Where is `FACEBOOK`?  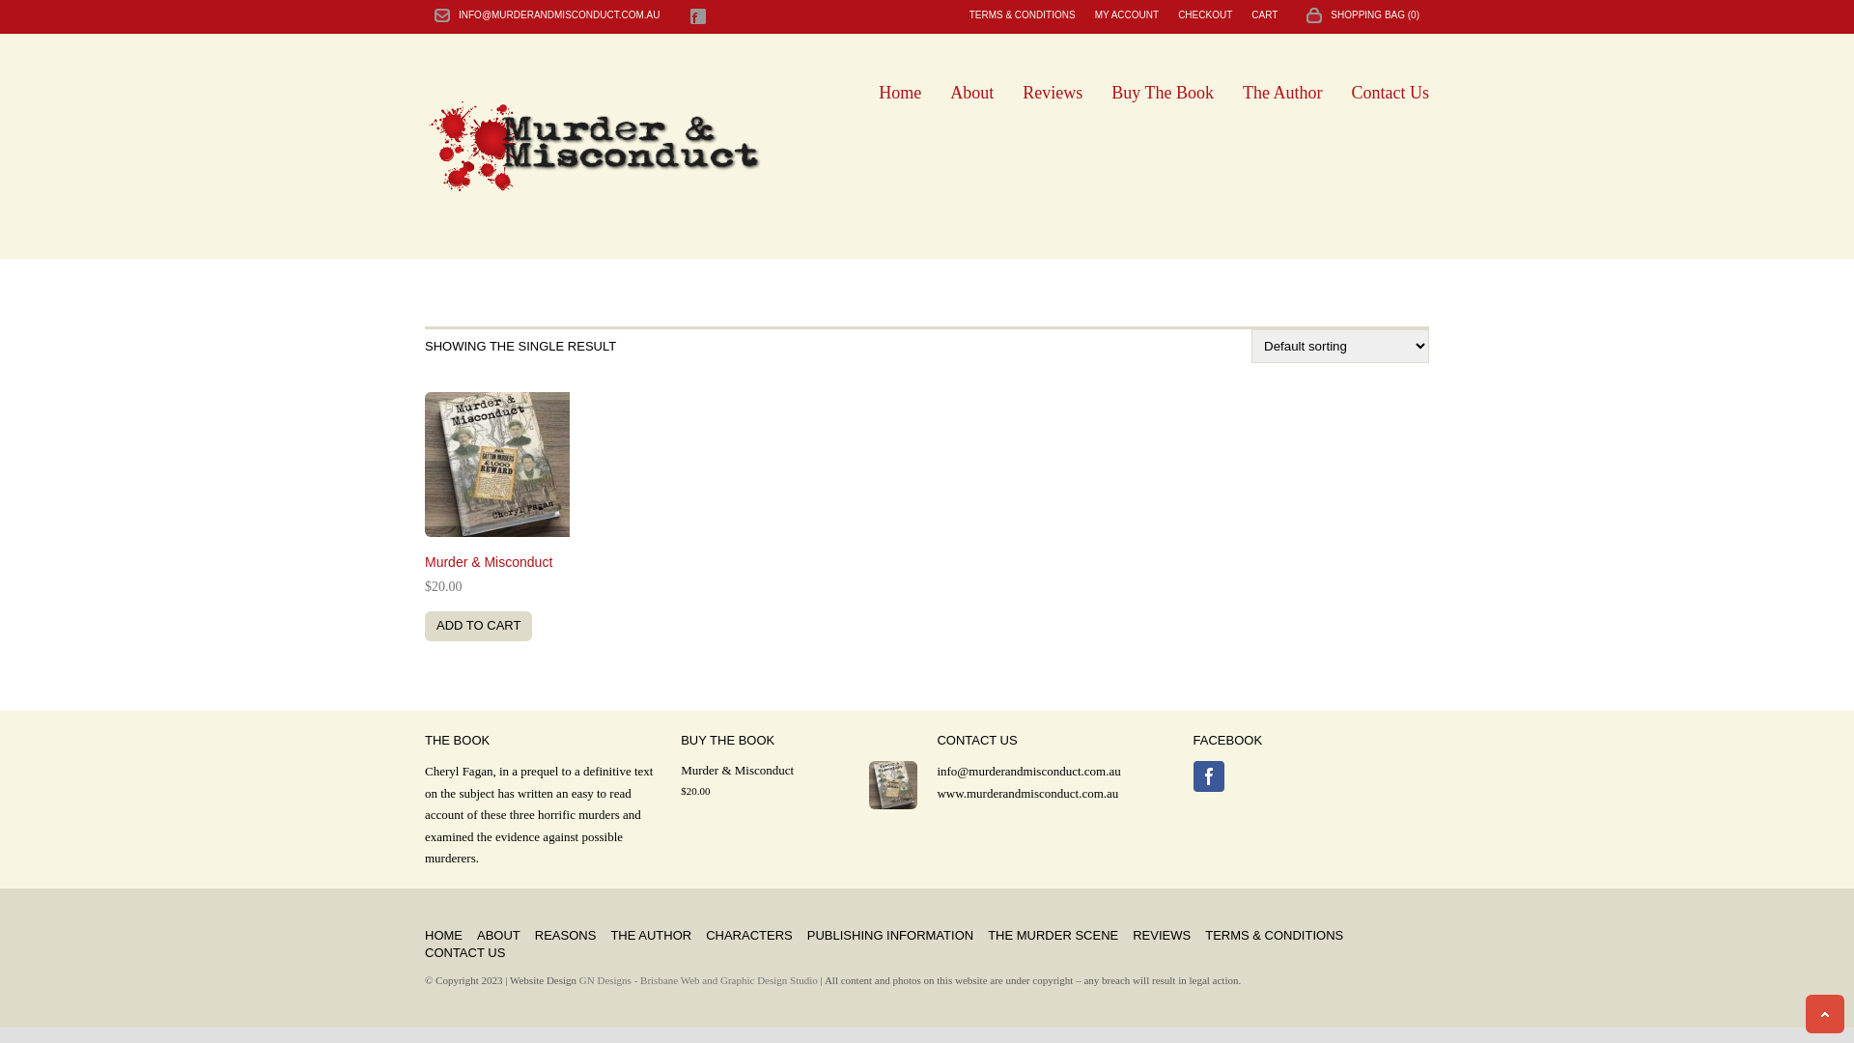
FACEBOOK is located at coordinates (698, 16).